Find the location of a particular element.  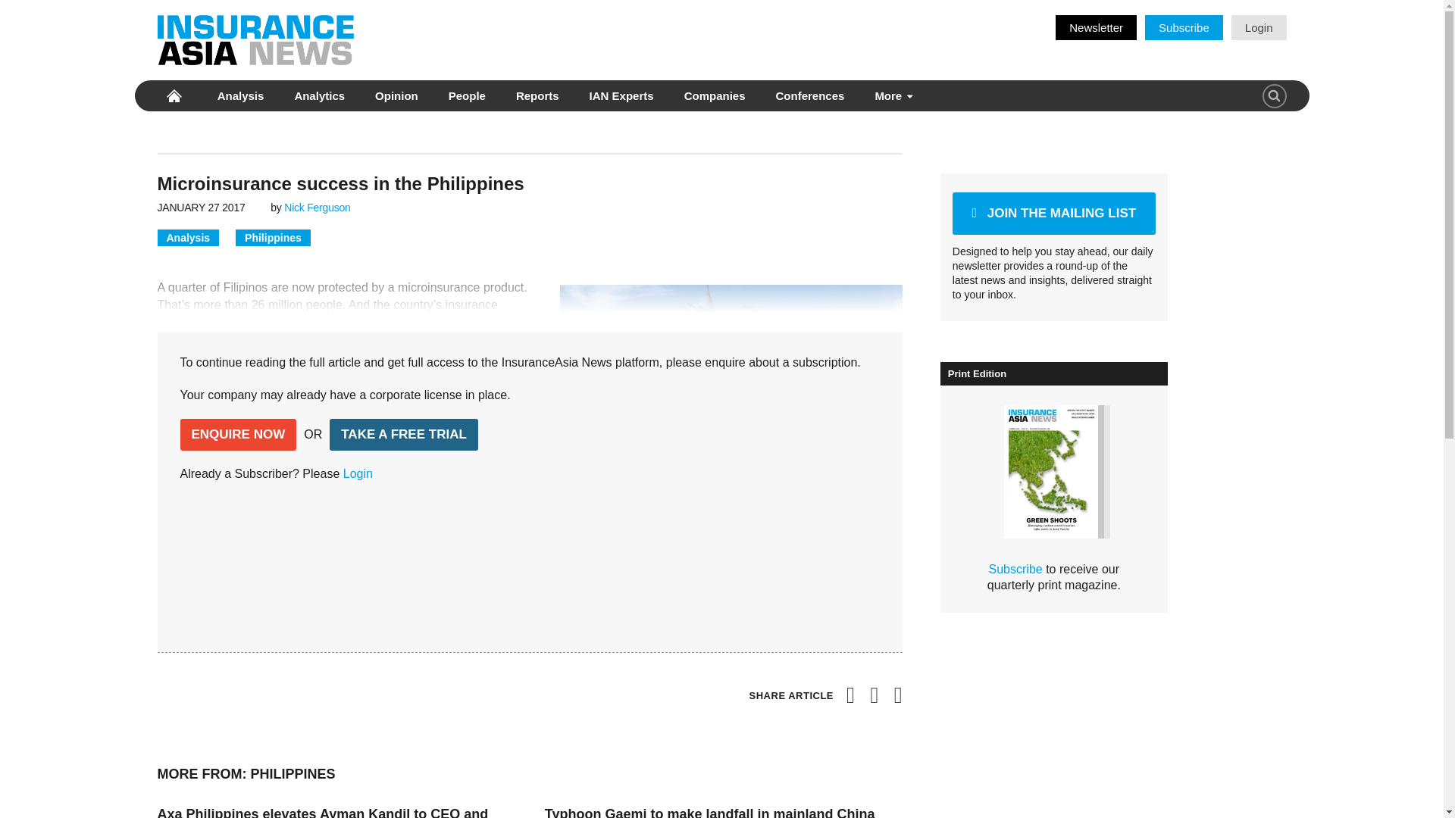

Subscribe is located at coordinates (1184, 27).